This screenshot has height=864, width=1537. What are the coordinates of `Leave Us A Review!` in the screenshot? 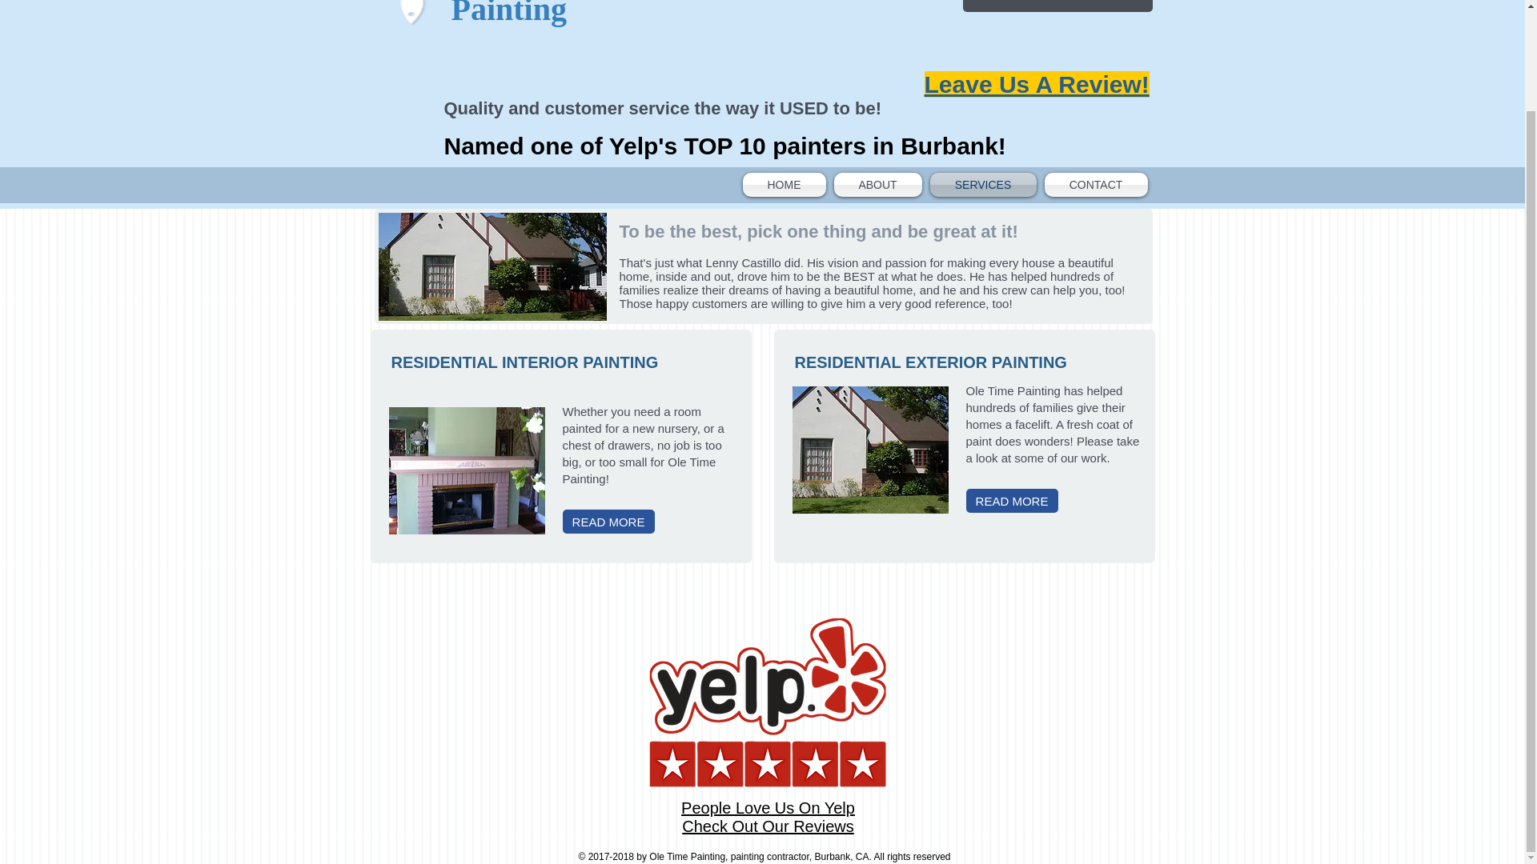 It's located at (1036, 84).